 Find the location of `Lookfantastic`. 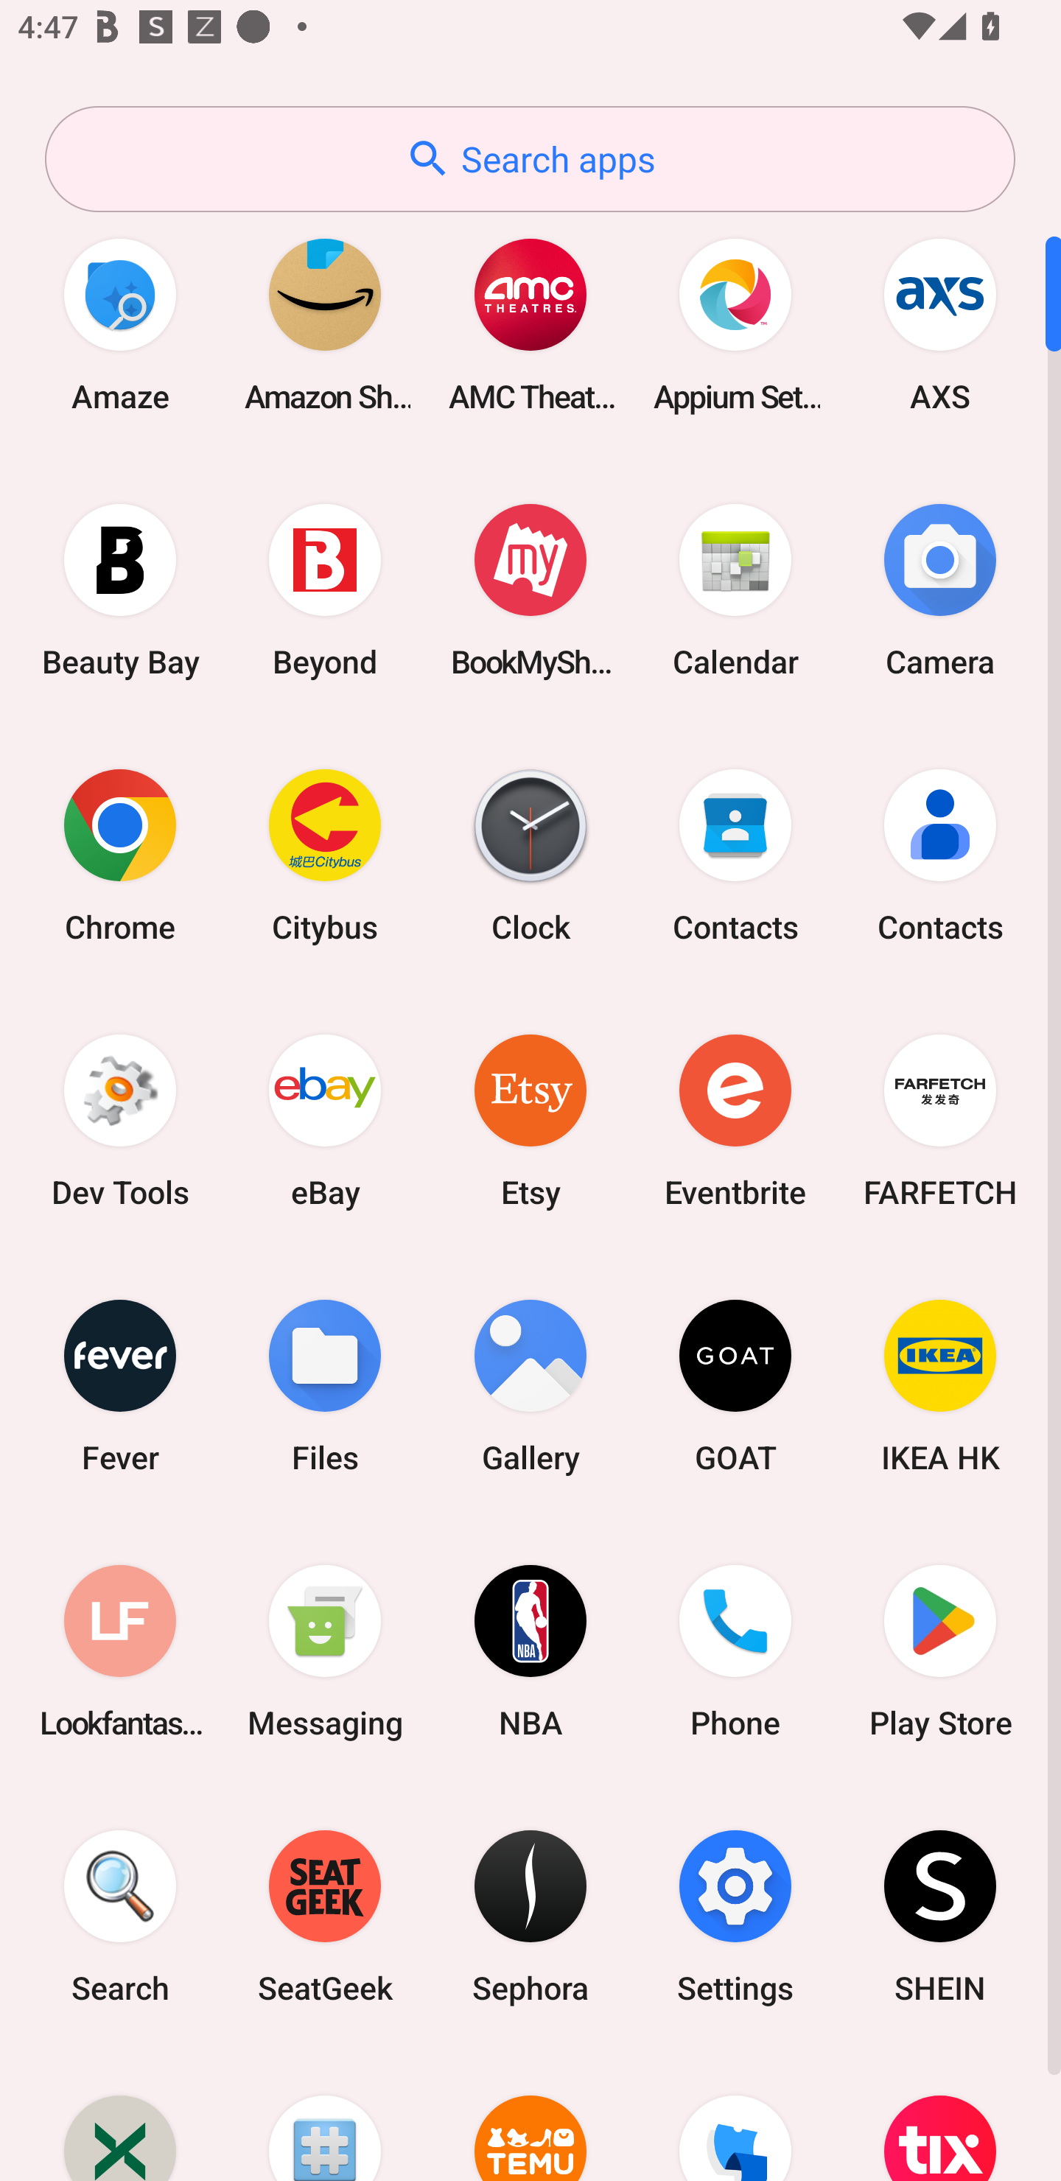

Lookfantastic is located at coordinates (120, 1650).